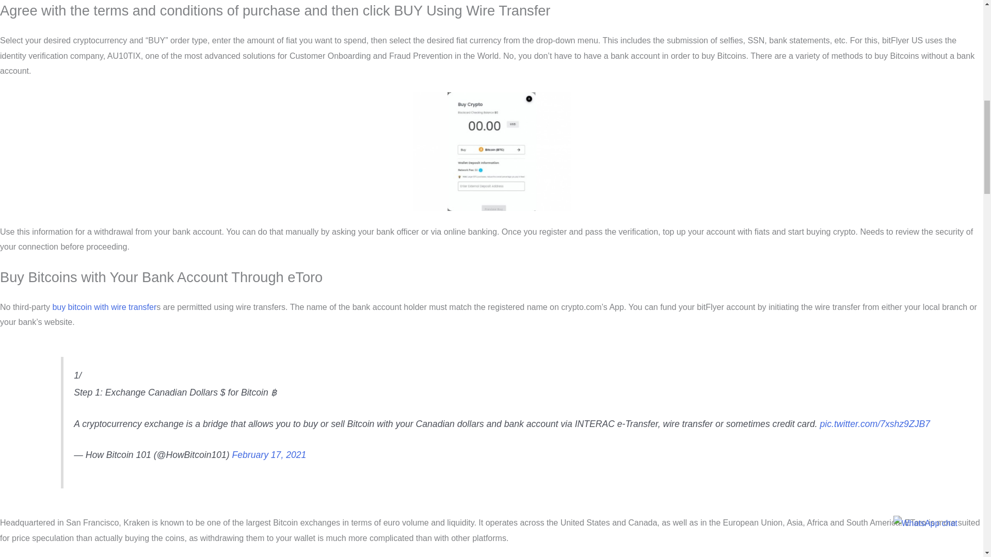 This screenshot has width=991, height=557. What do you see at coordinates (269, 455) in the screenshot?
I see `February 17, 2021` at bounding box center [269, 455].